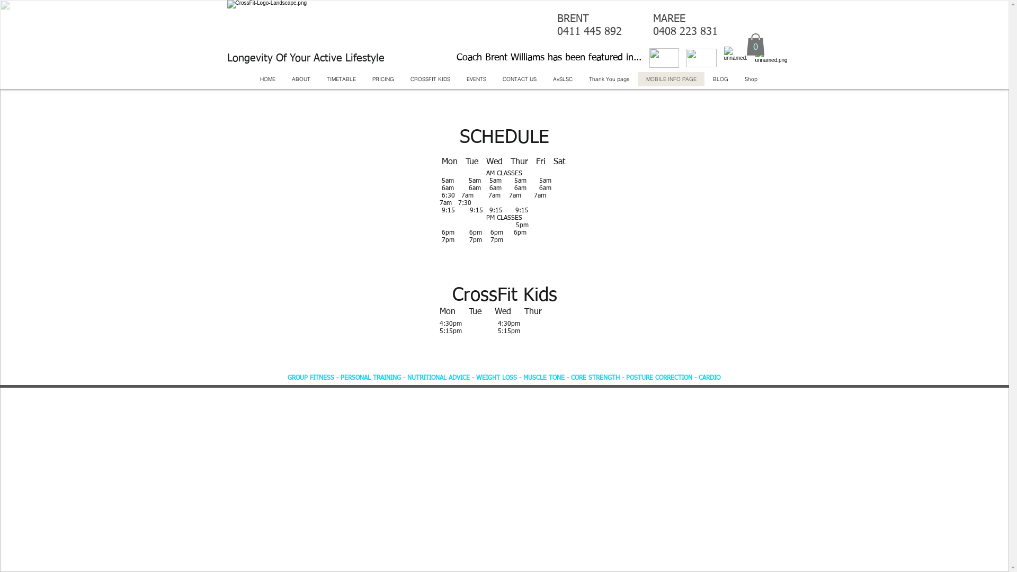 The height and width of the screenshot is (572, 1017). I want to click on 0, so click(755, 44).